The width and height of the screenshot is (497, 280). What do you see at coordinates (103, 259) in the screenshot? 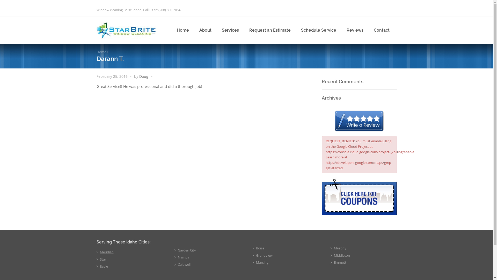
I see `Star` at bounding box center [103, 259].